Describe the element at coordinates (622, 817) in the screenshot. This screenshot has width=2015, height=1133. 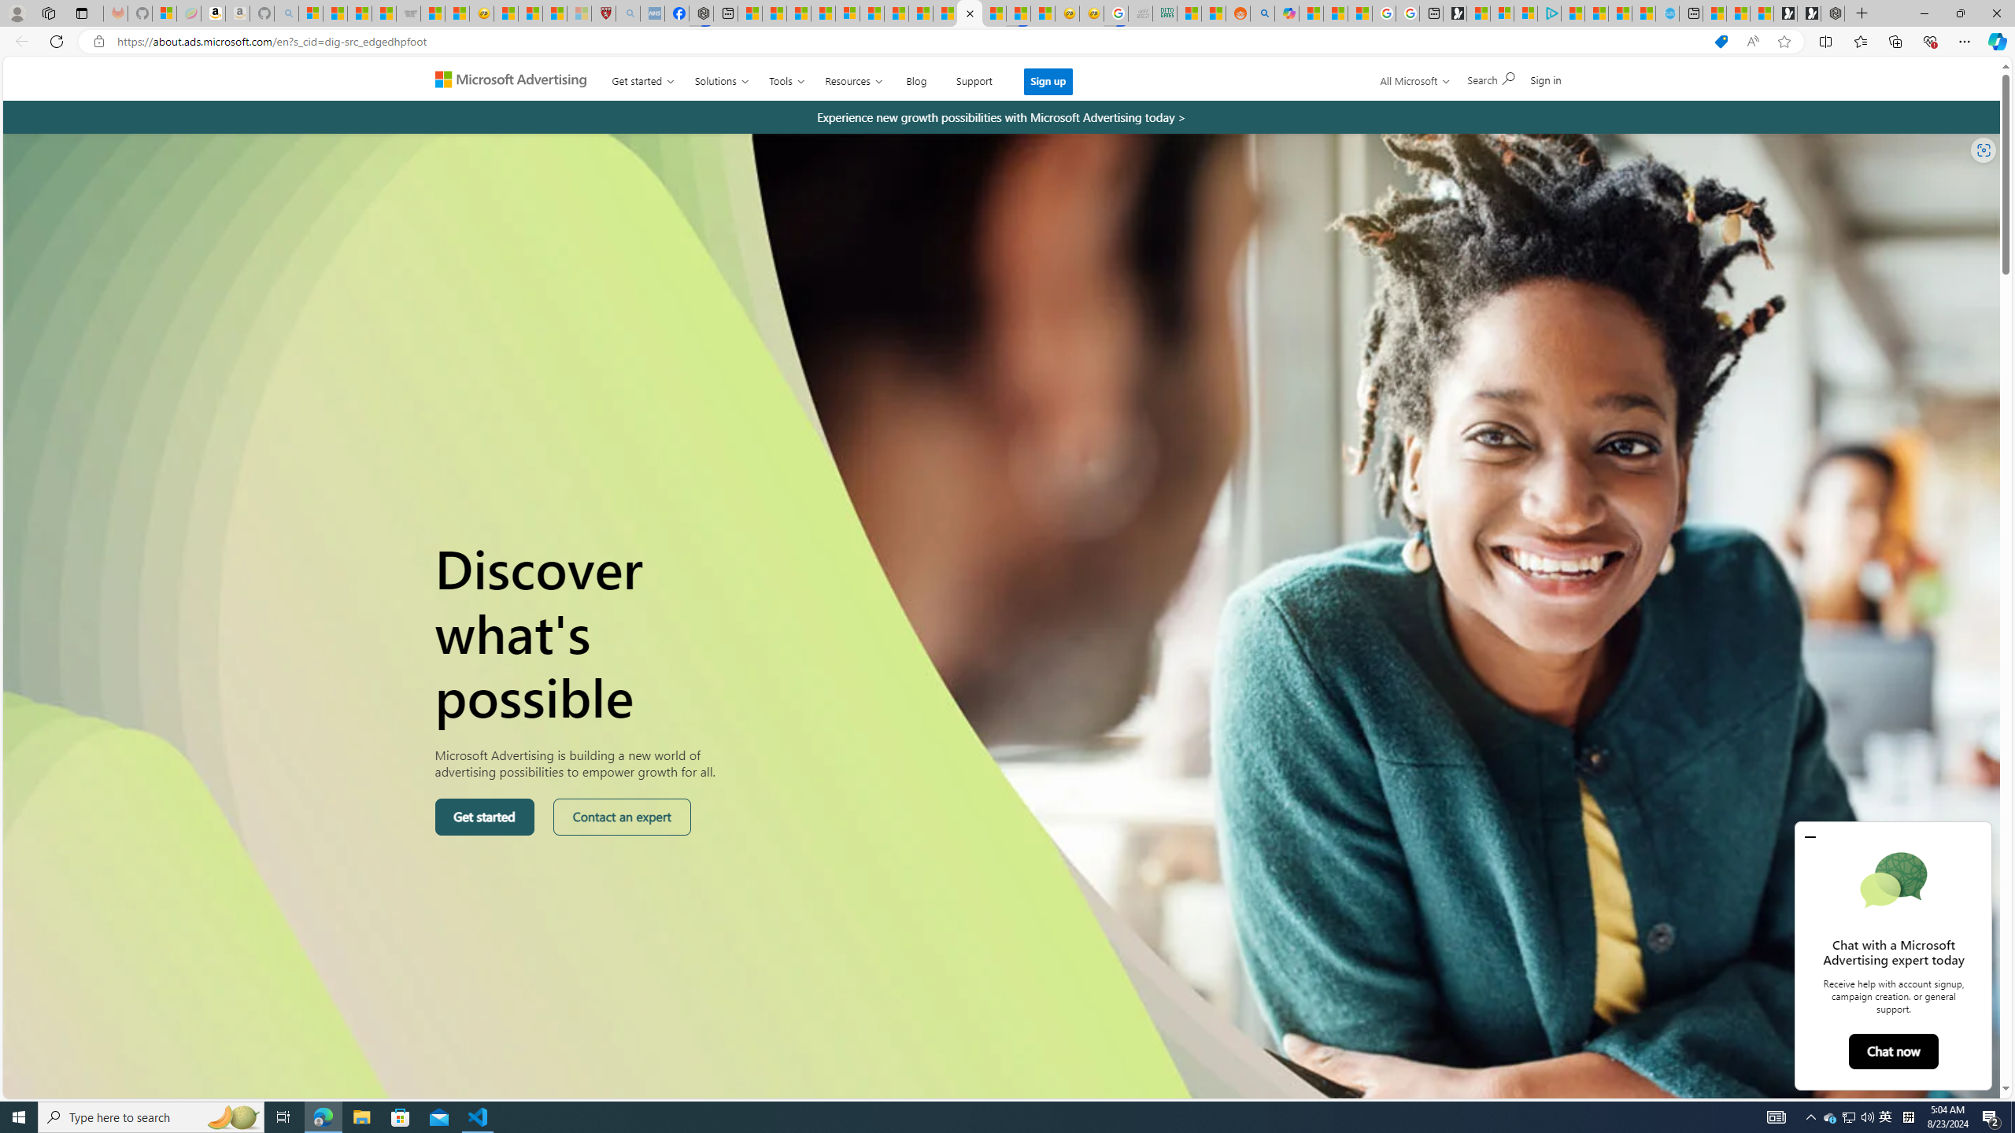
I see `Contact an expert` at that location.